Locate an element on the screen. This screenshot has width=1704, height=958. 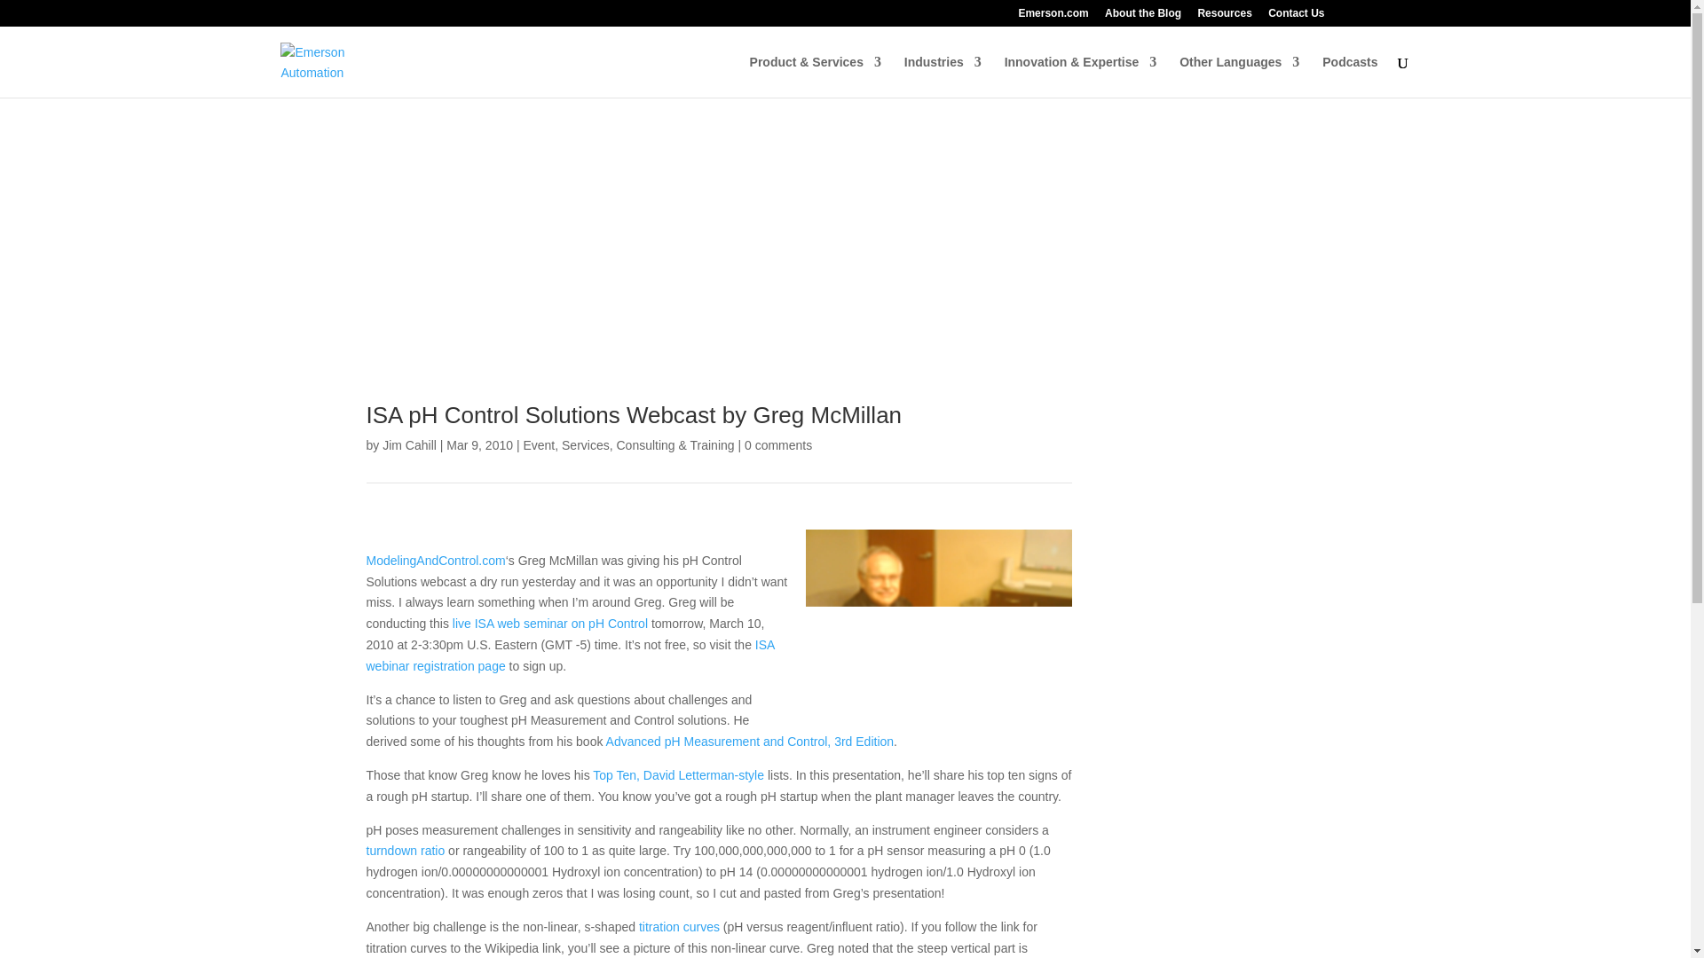
Greg McMillan practicing Wednesday ISA pH Seminar is located at coordinates (939, 629).